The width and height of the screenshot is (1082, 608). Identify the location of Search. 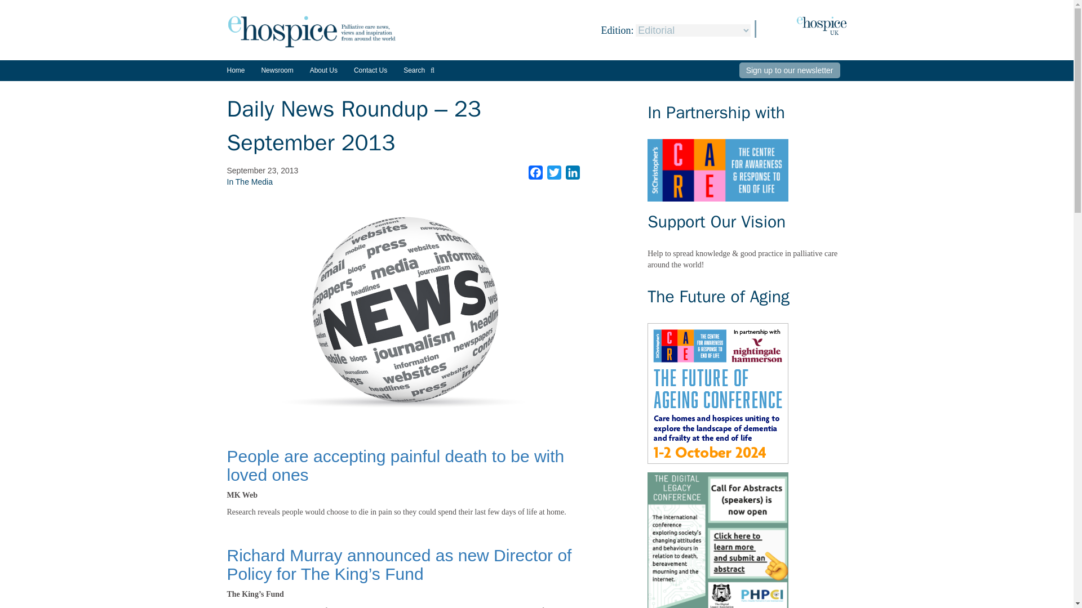
(419, 70).